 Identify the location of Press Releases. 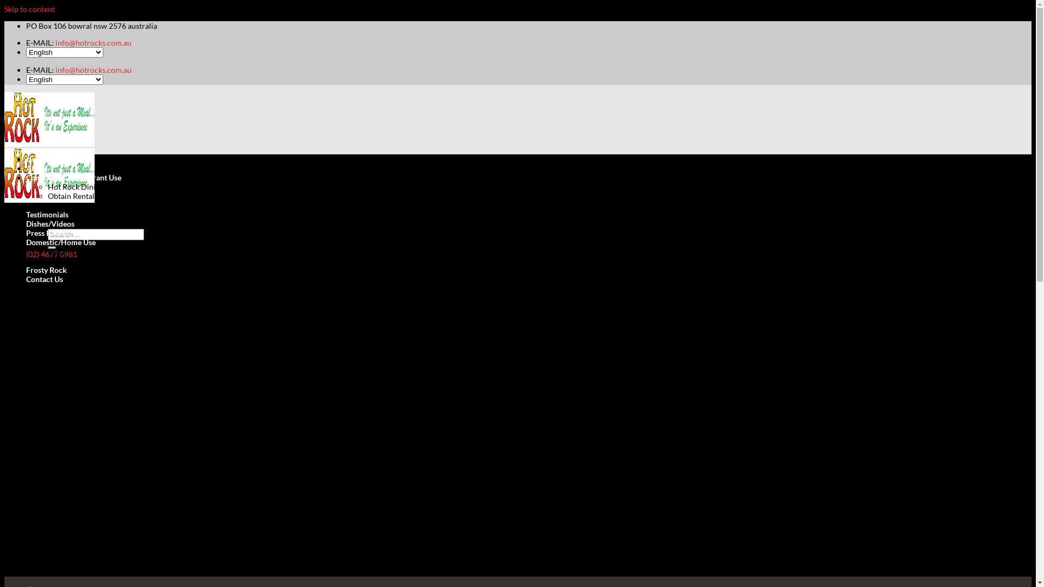
(51, 233).